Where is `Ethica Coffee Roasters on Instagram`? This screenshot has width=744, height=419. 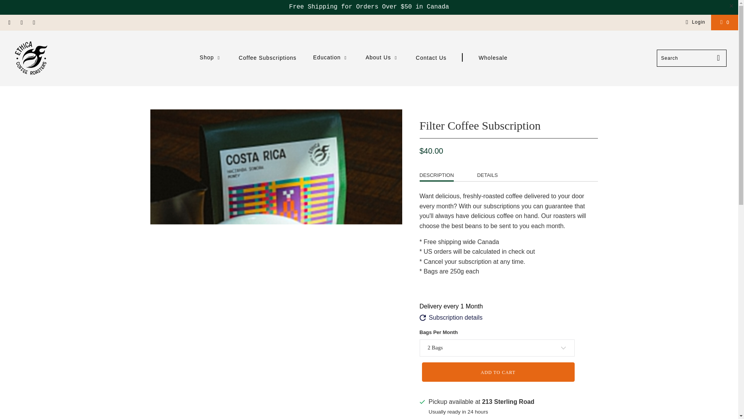 Ethica Coffee Roasters on Instagram is located at coordinates (33, 23).